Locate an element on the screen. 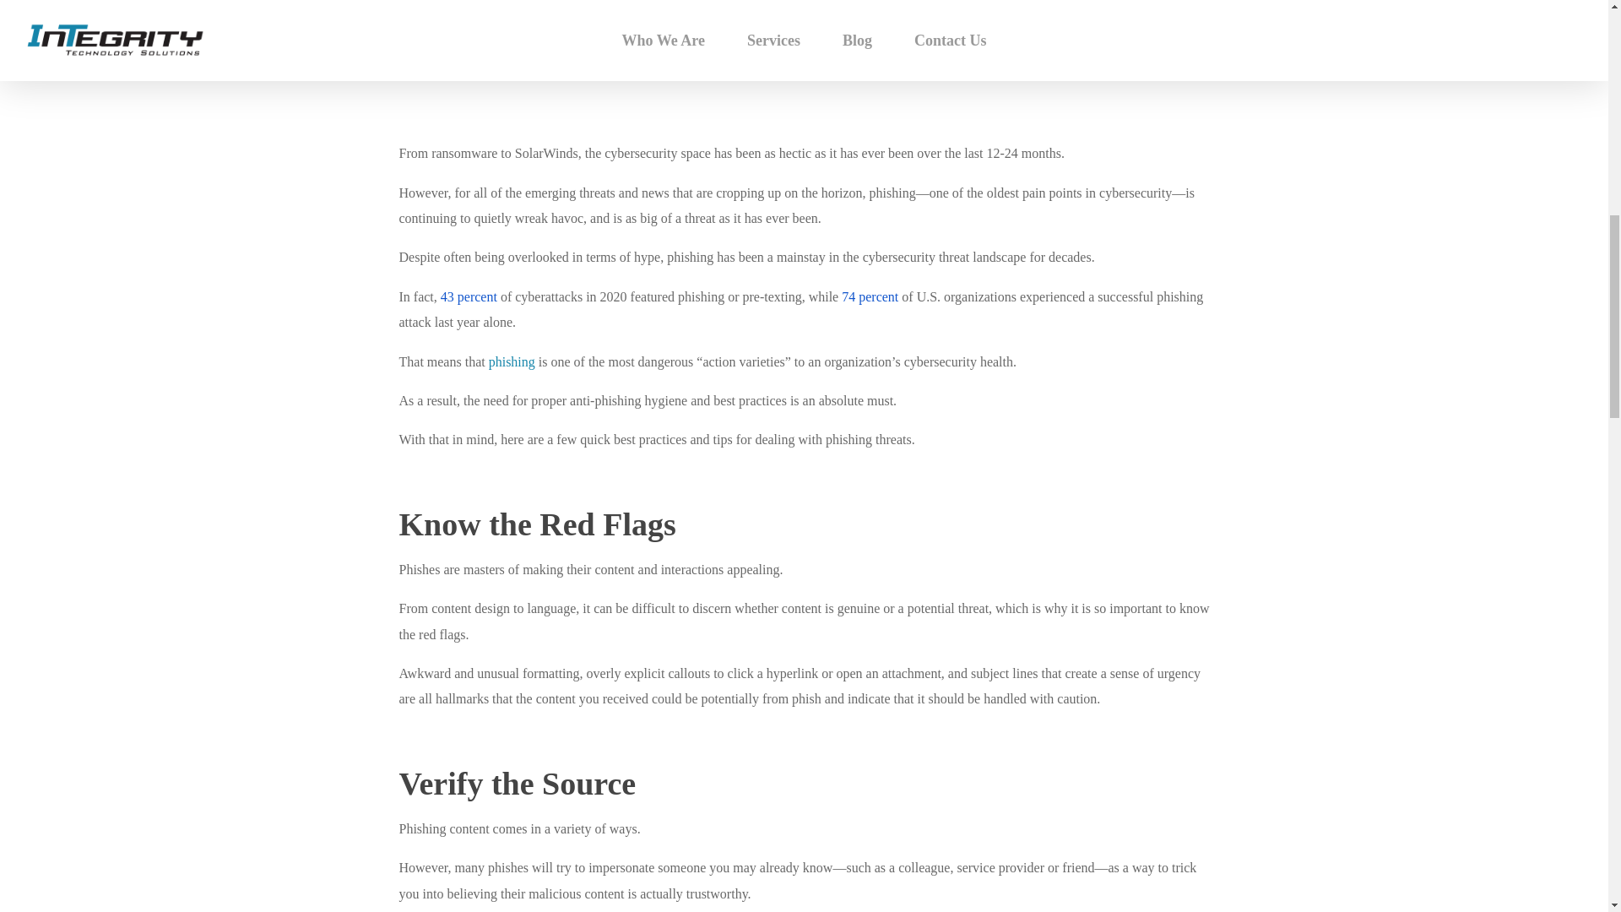 This screenshot has height=912, width=1621. phishing is located at coordinates (512, 361).